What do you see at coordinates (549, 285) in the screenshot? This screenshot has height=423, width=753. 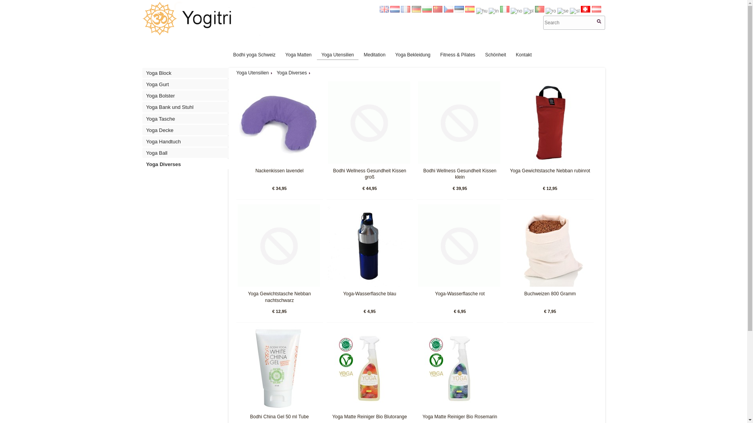 I see `Hier finden Sie Buchweizen 800 Gramm | Bodhi Yoga Schweiz` at bounding box center [549, 285].